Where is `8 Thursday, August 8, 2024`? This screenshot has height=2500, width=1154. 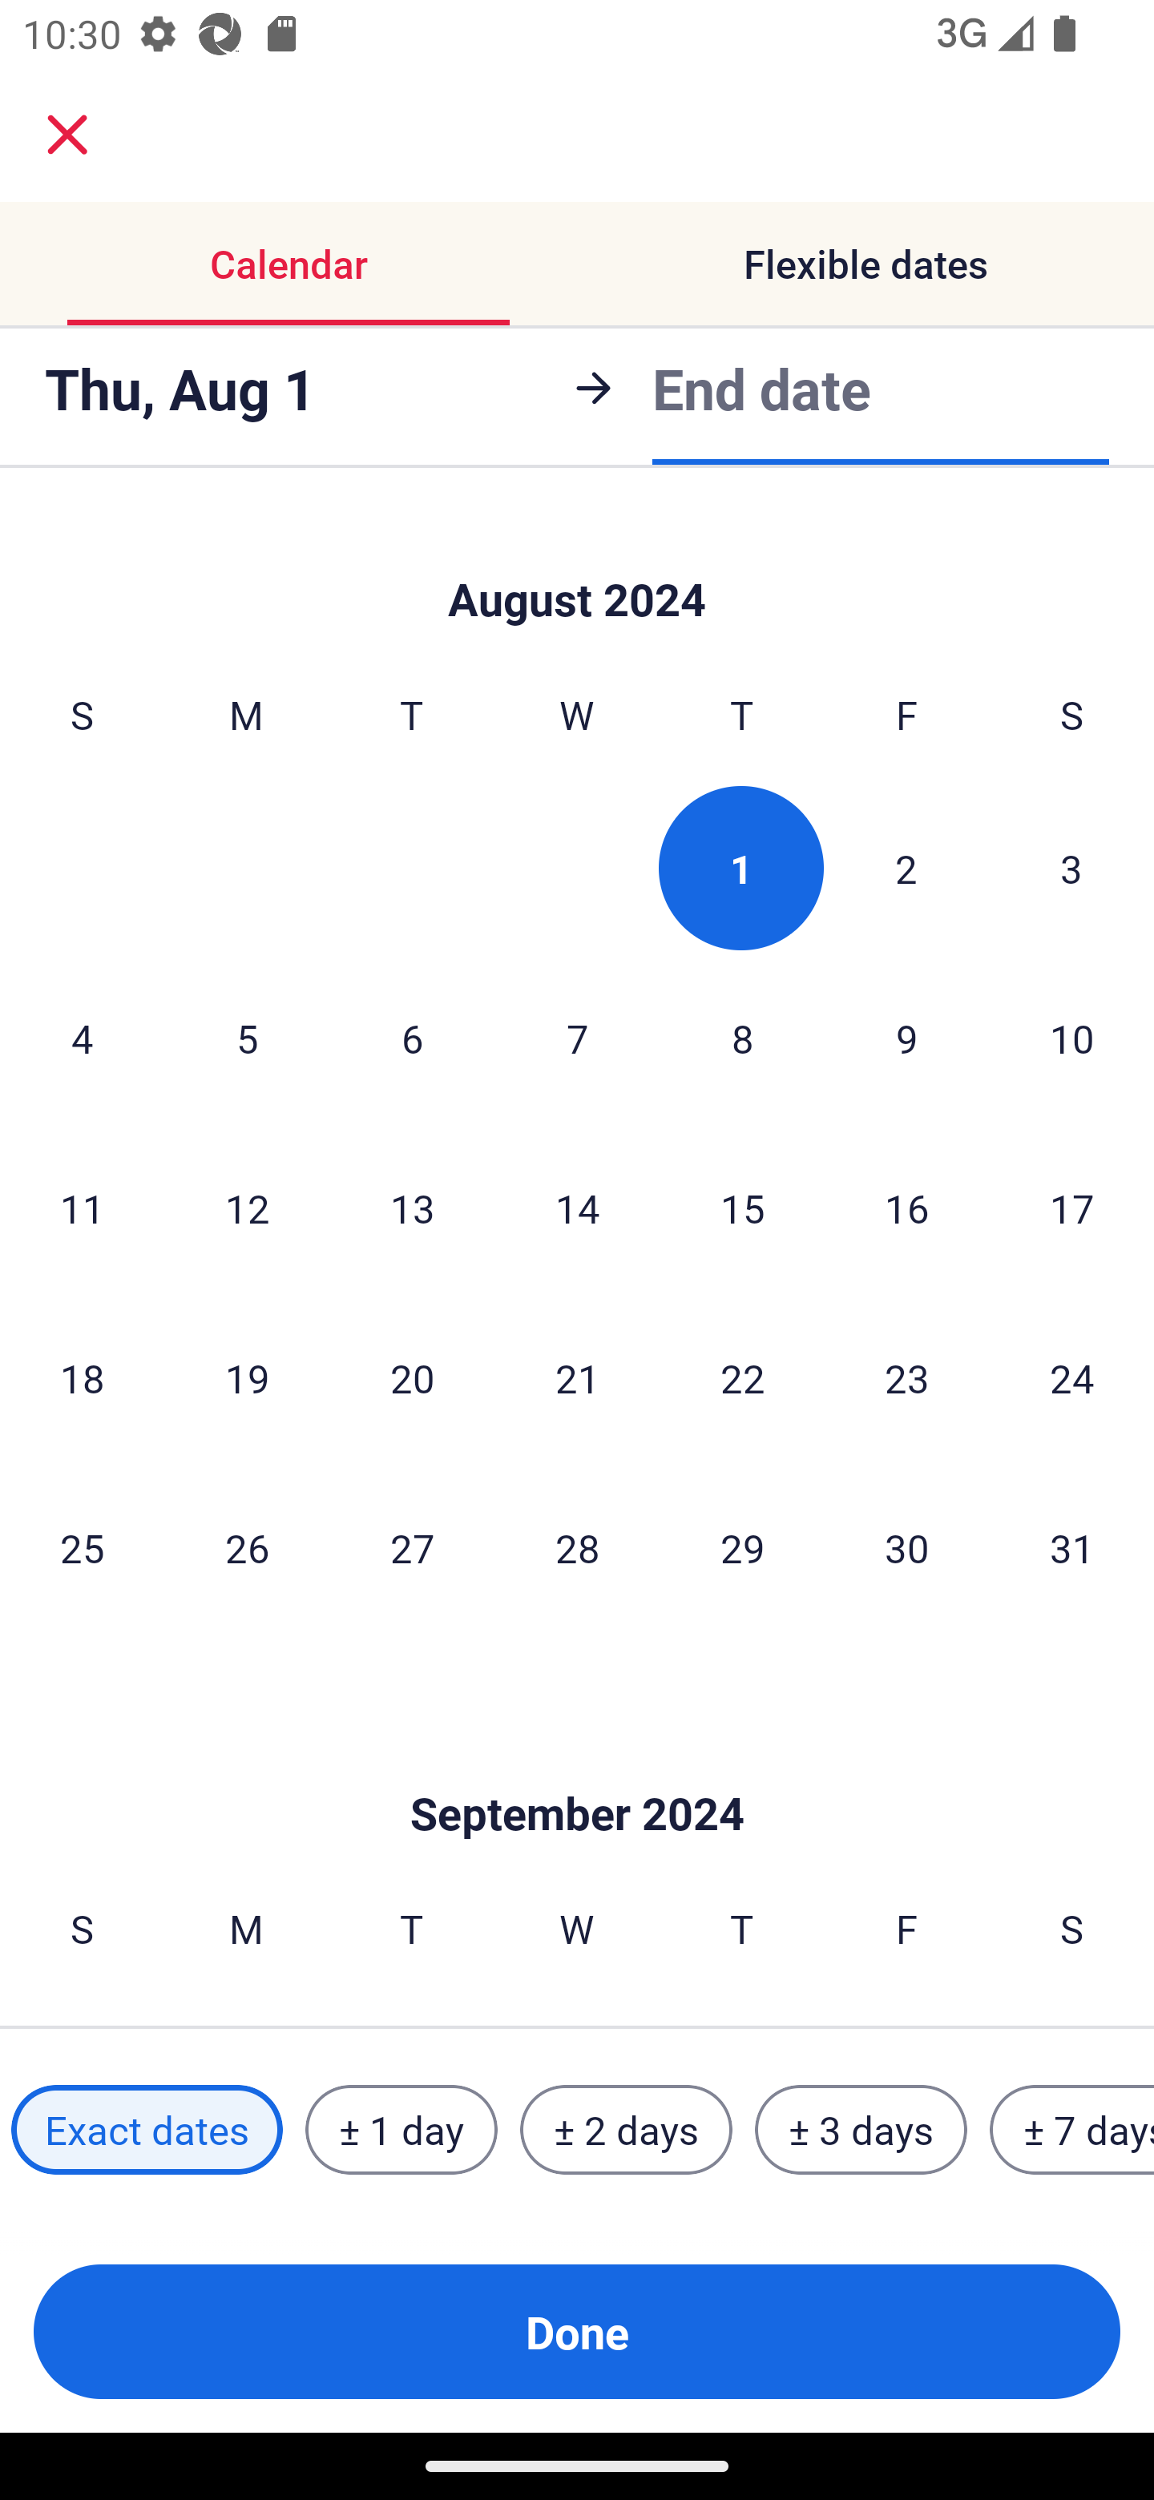 8 Thursday, August 8, 2024 is located at coordinates (742, 1037).